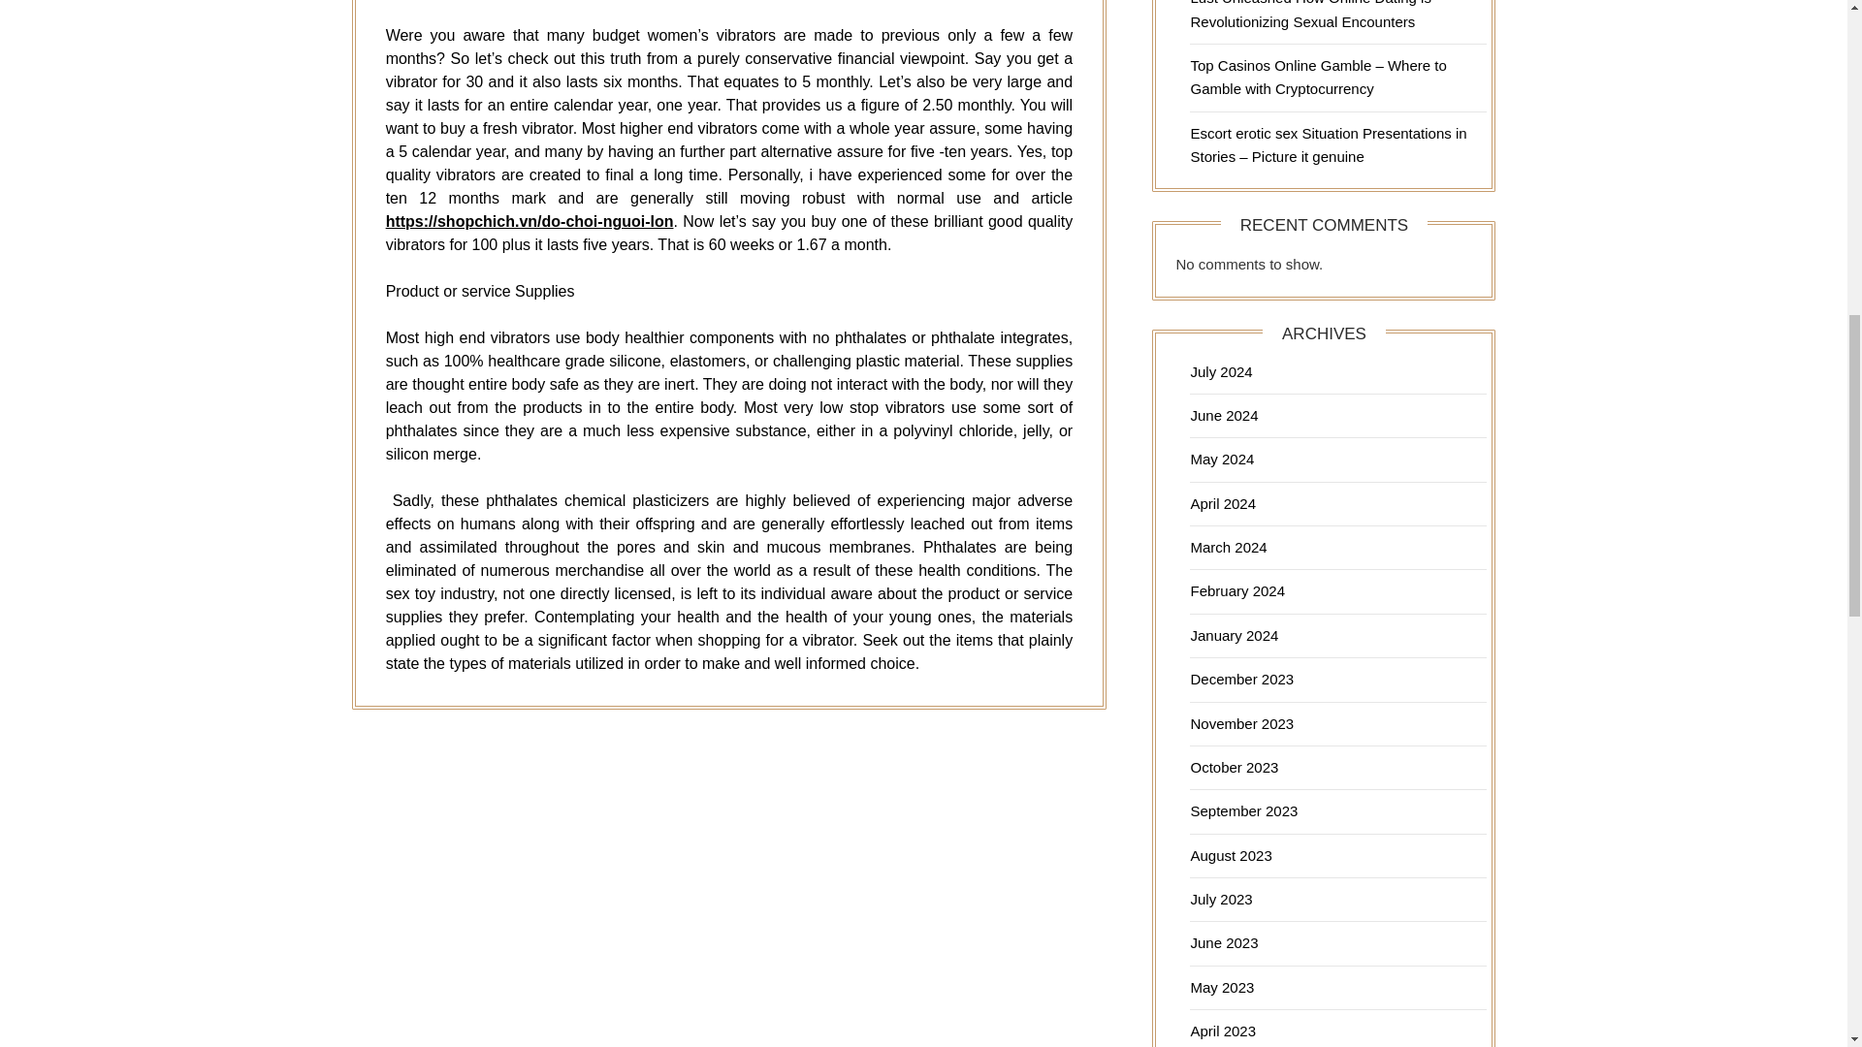  Describe the element at coordinates (1220, 900) in the screenshot. I see `July 2023` at that location.